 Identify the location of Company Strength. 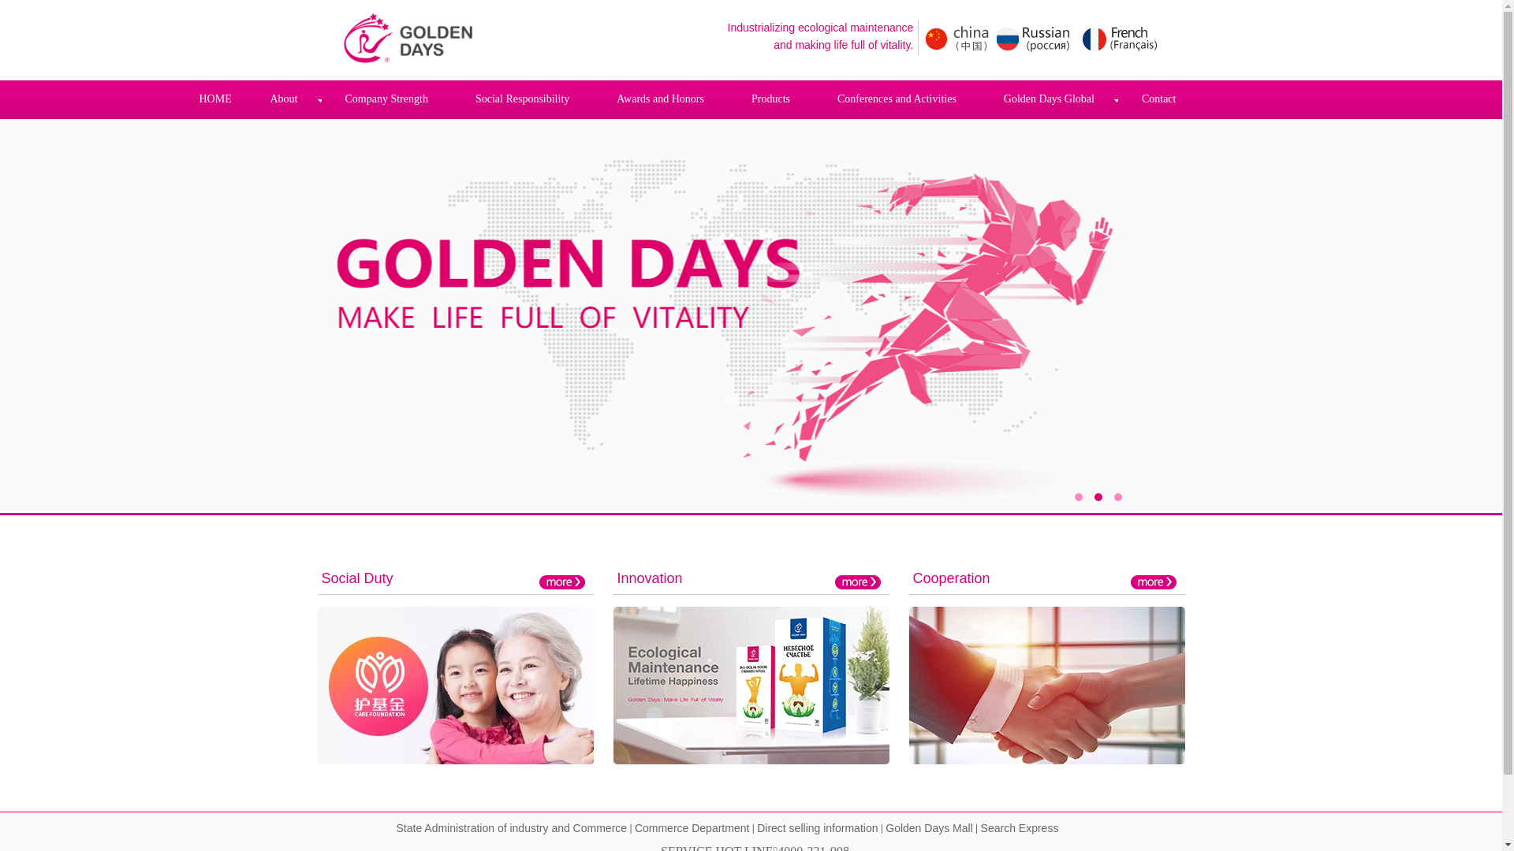
(386, 99).